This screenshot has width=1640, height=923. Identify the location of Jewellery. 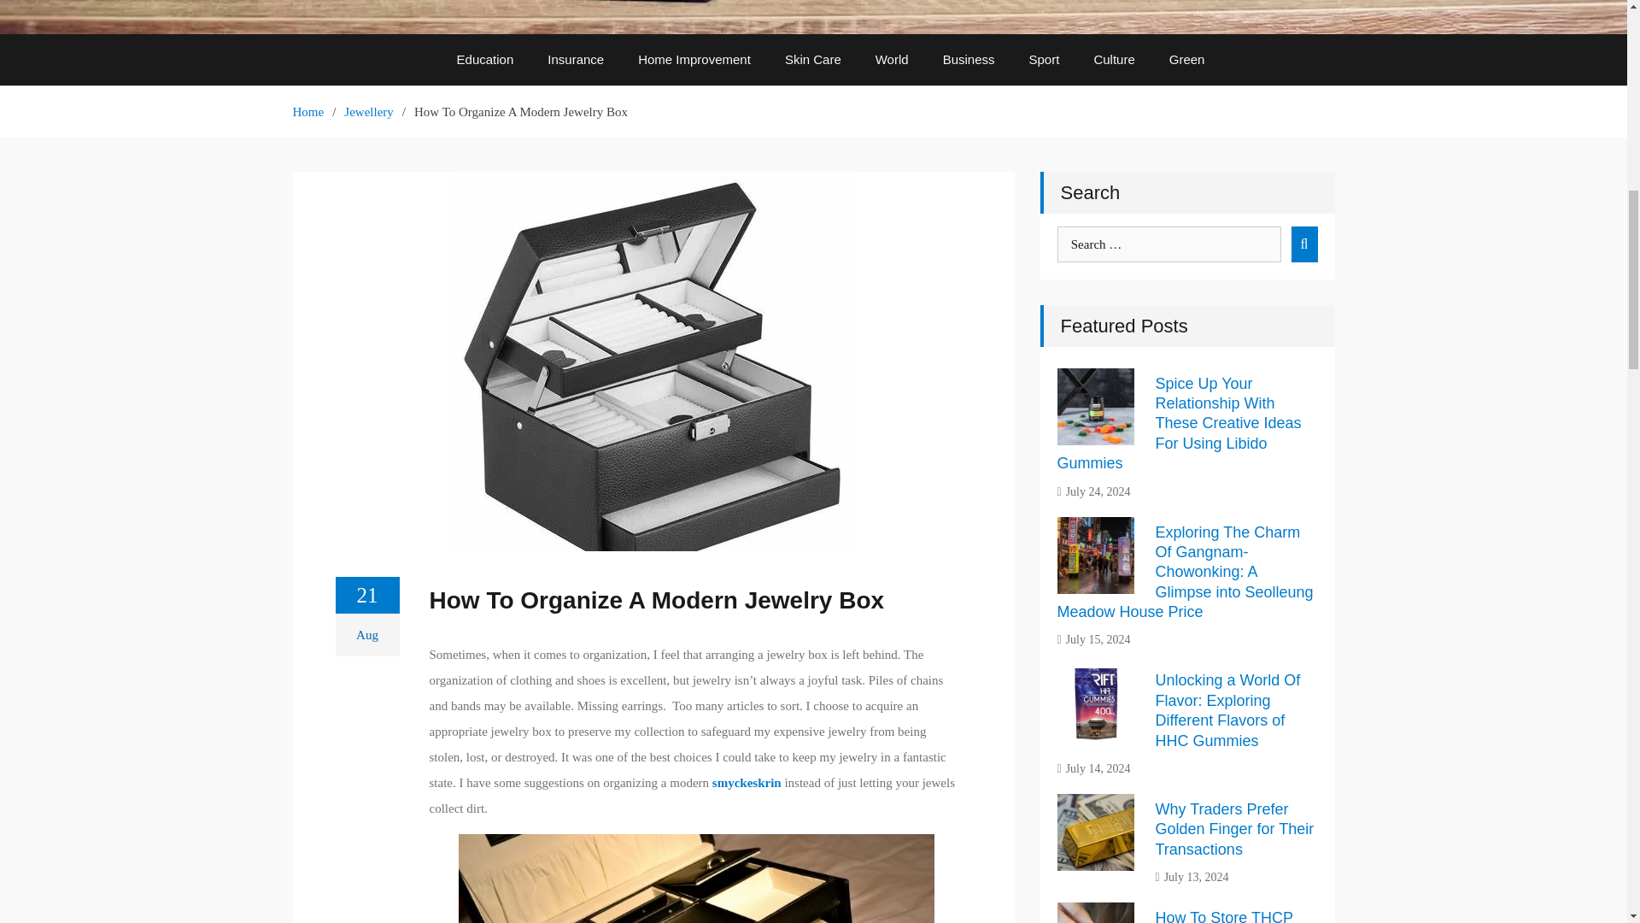
(369, 112).